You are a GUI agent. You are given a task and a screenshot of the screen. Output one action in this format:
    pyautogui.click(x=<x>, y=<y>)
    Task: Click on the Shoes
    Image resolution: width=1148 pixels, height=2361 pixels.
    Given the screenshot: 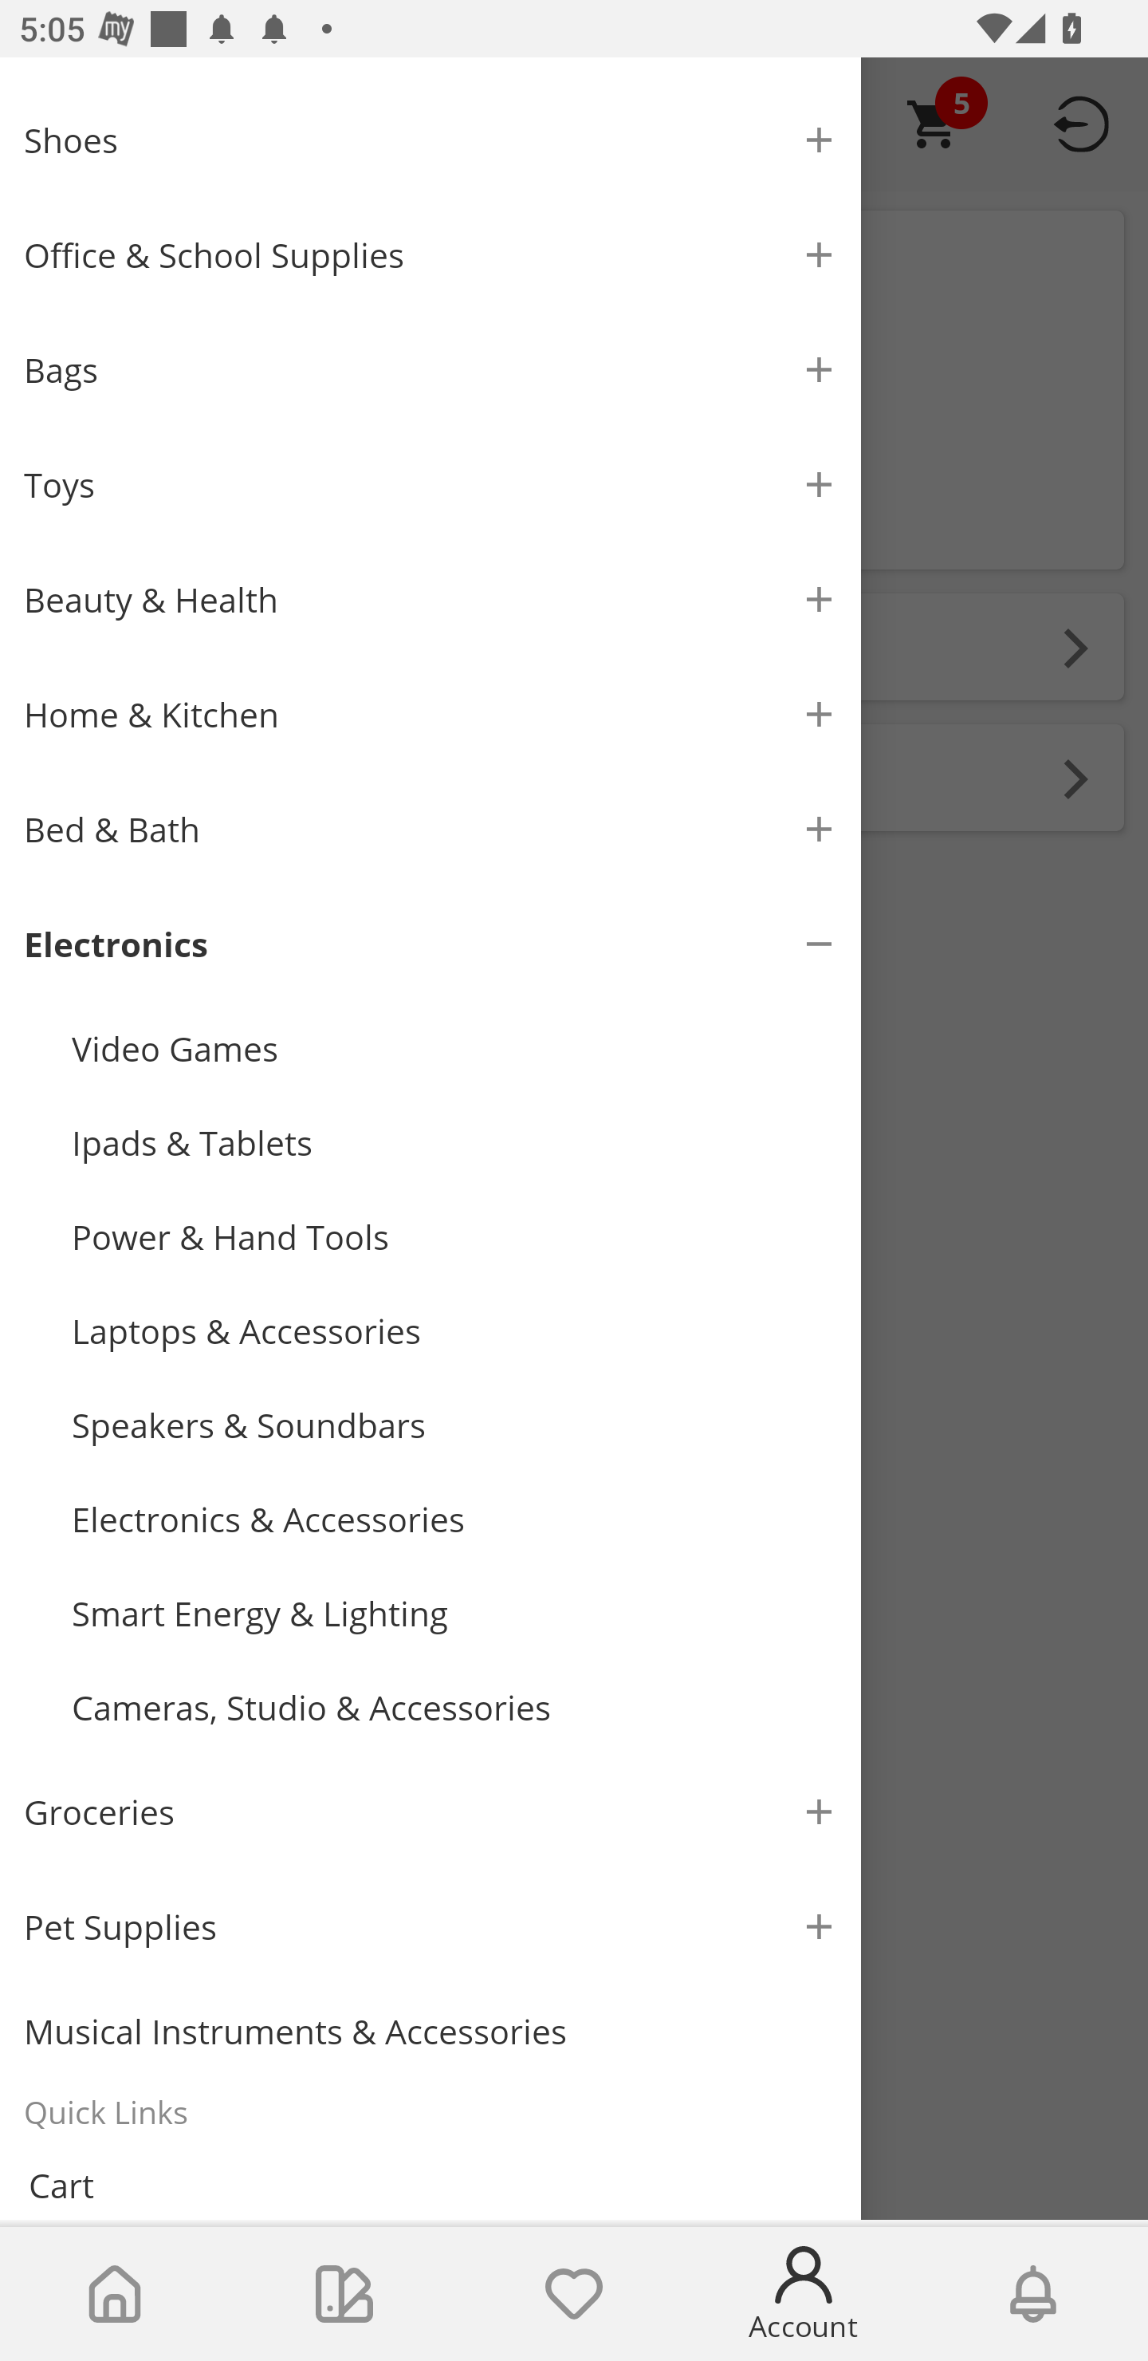 What is the action you would take?
    pyautogui.click(x=431, y=140)
    